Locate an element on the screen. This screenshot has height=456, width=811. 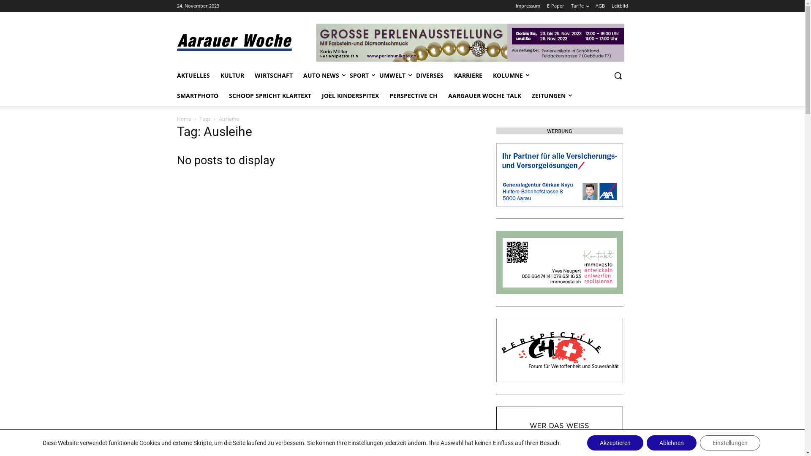
KARRIERE is located at coordinates (468, 76).